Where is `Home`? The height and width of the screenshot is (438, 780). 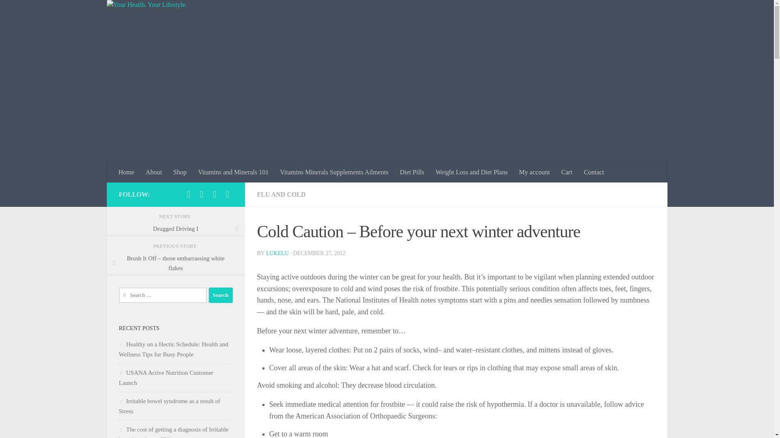 Home is located at coordinates (127, 172).